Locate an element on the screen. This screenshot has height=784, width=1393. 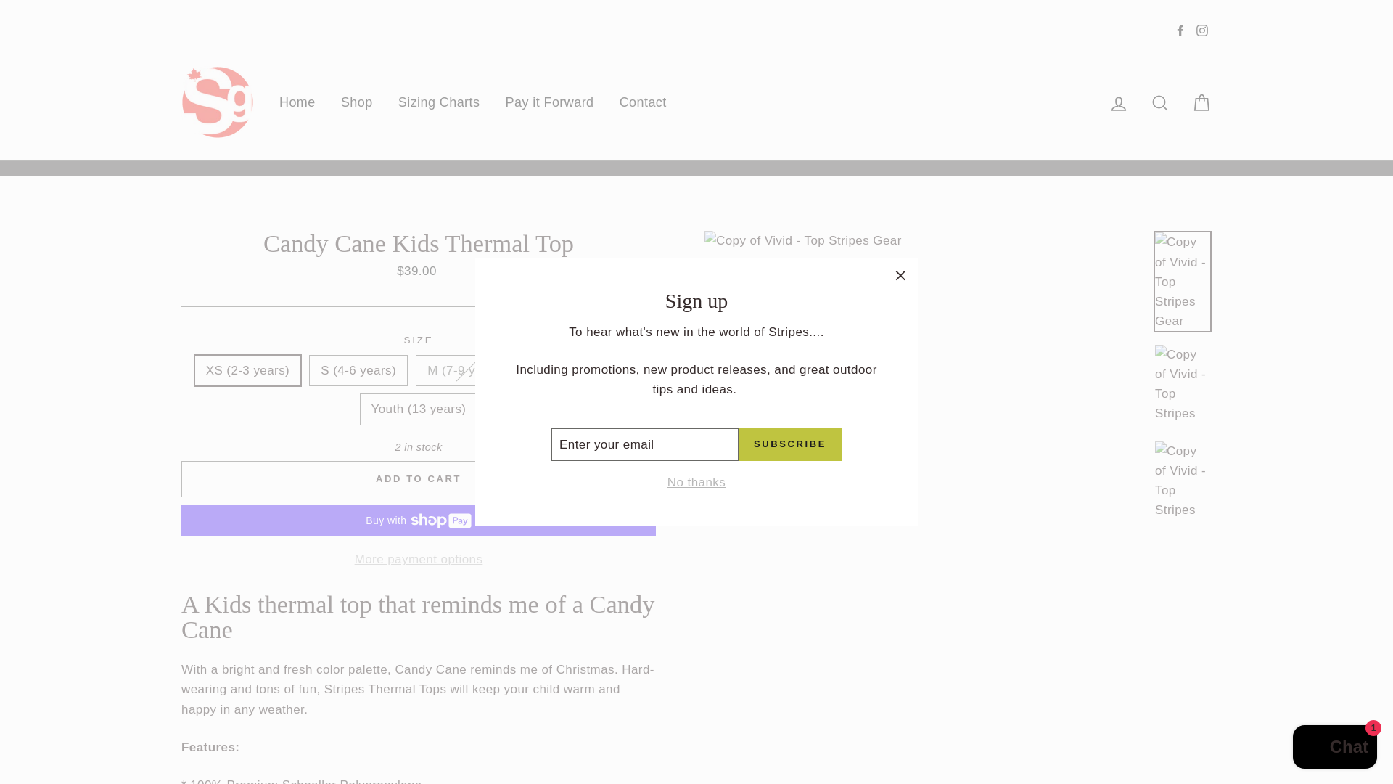
ADD TO CART is located at coordinates (418, 479).